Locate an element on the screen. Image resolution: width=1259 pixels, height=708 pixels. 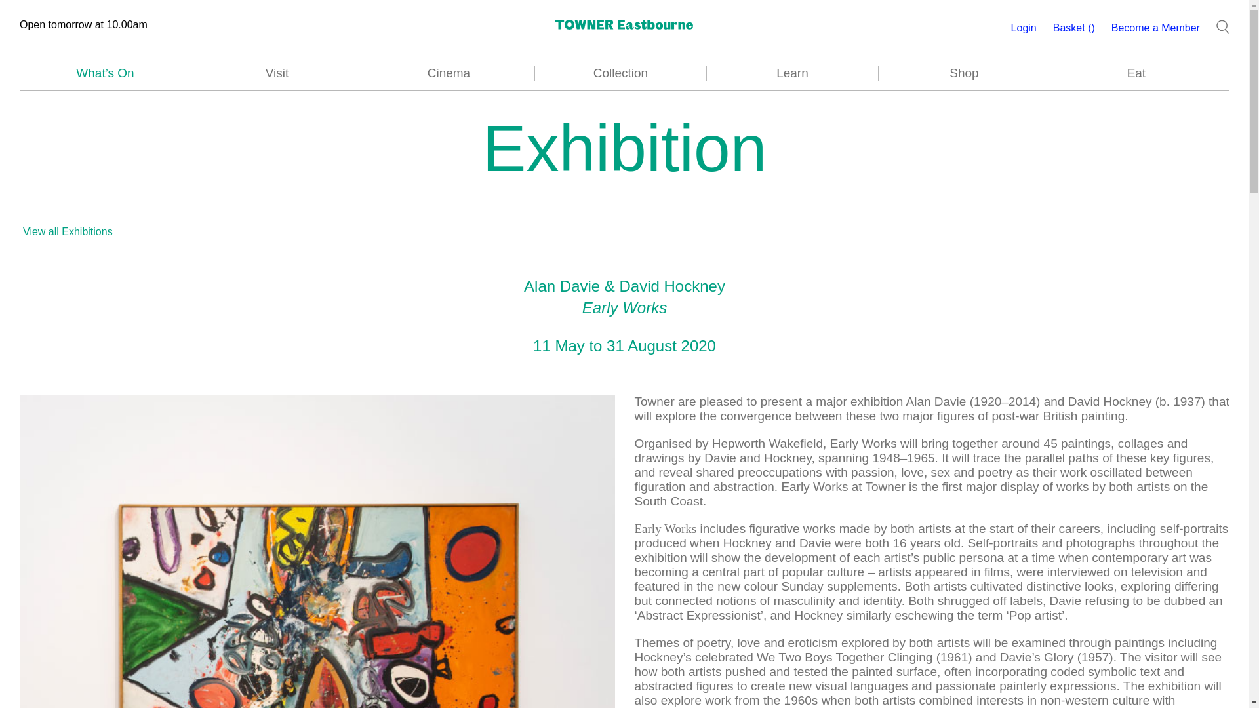
Open tomorrow at 10.00am is located at coordinates (83, 25).